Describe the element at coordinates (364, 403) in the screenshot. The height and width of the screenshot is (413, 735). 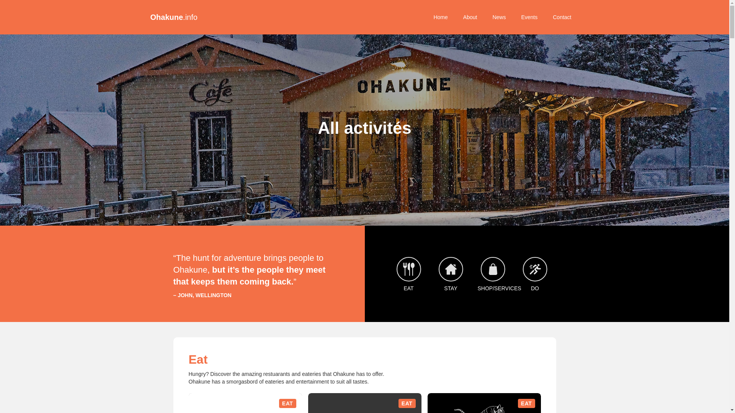
I see `Events` at that location.